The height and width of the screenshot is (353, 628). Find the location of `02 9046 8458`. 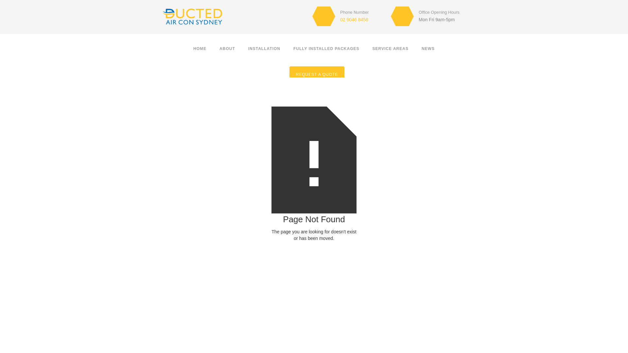

02 9046 8458 is located at coordinates (354, 20).